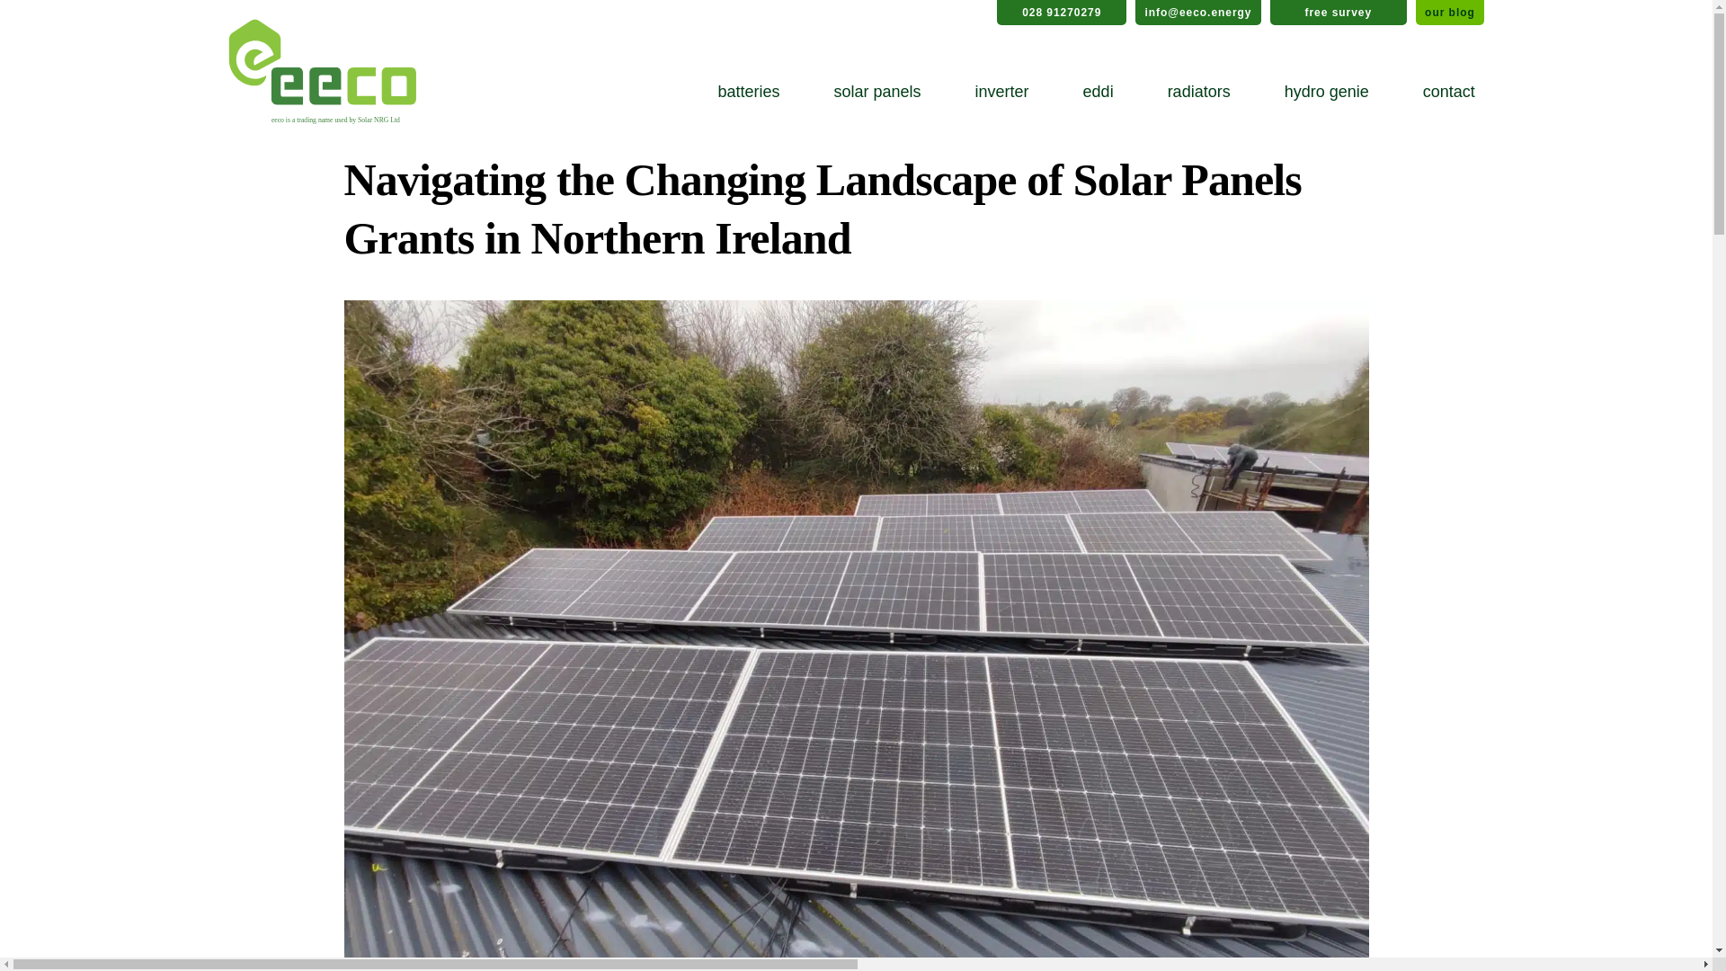 The height and width of the screenshot is (971, 1726). Describe the element at coordinates (1338, 13) in the screenshot. I see `free survey` at that location.